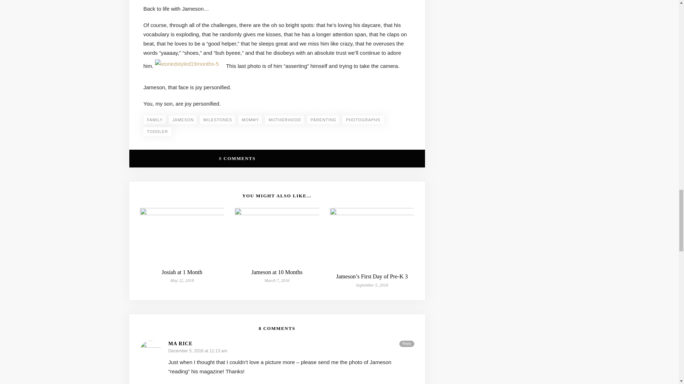 The height and width of the screenshot is (384, 684). I want to click on PHOTOGRAPHS, so click(363, 119).